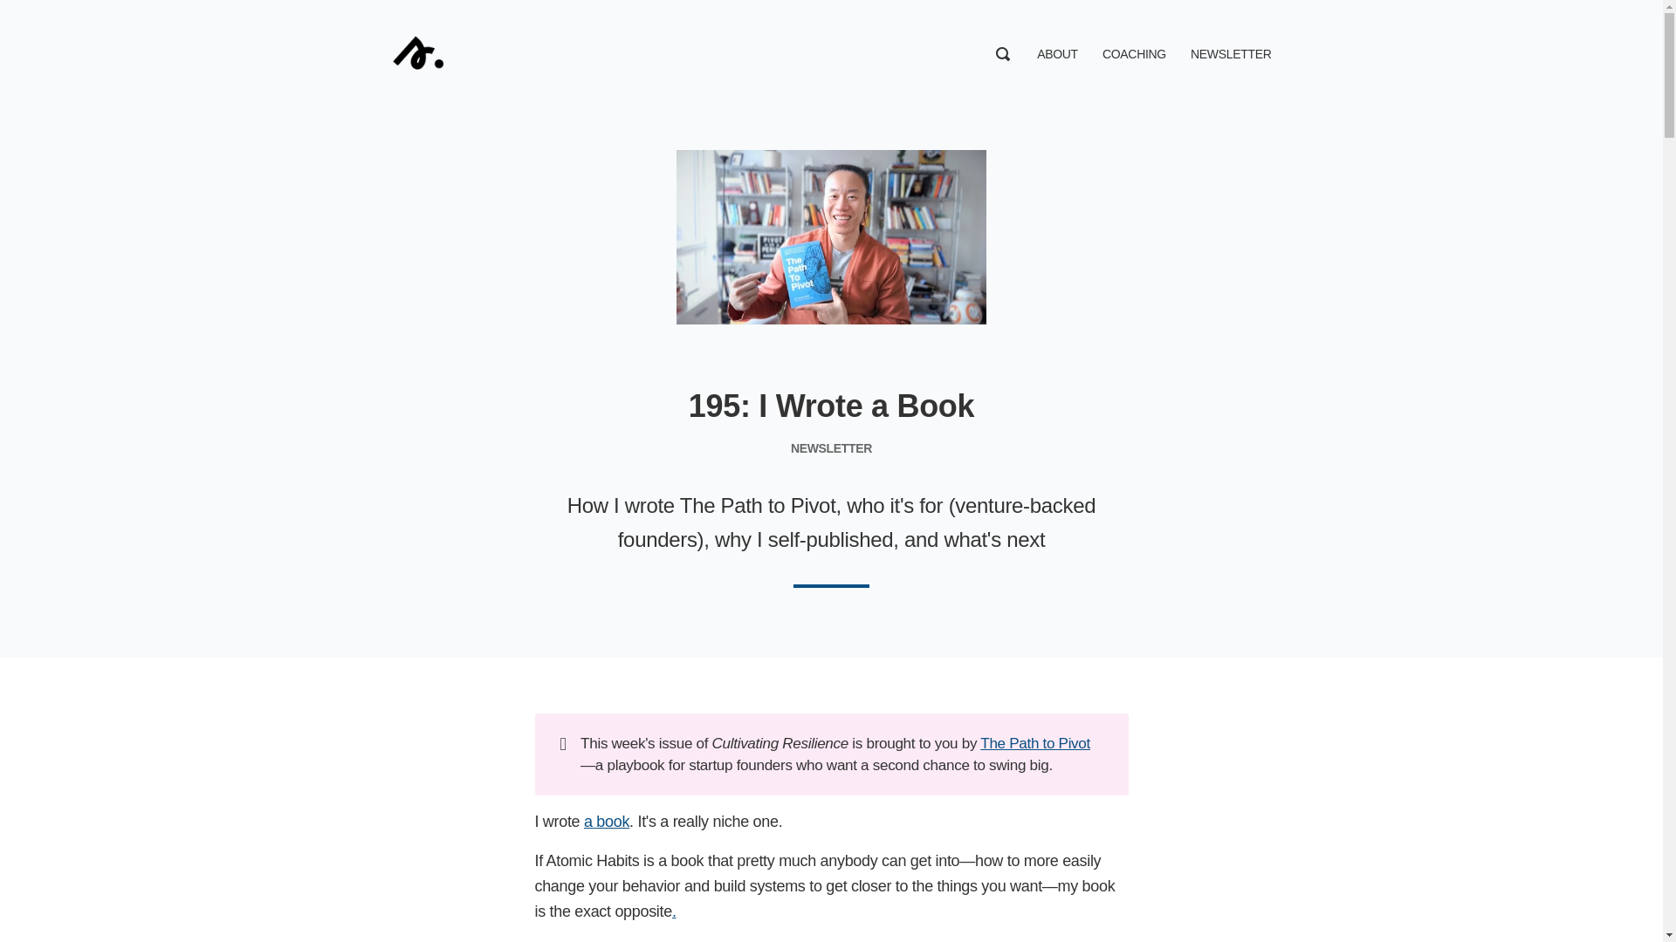  Describe the element at coordinates (1035, 743) in the screenshot. I see `The Path to Pivot` at that location.